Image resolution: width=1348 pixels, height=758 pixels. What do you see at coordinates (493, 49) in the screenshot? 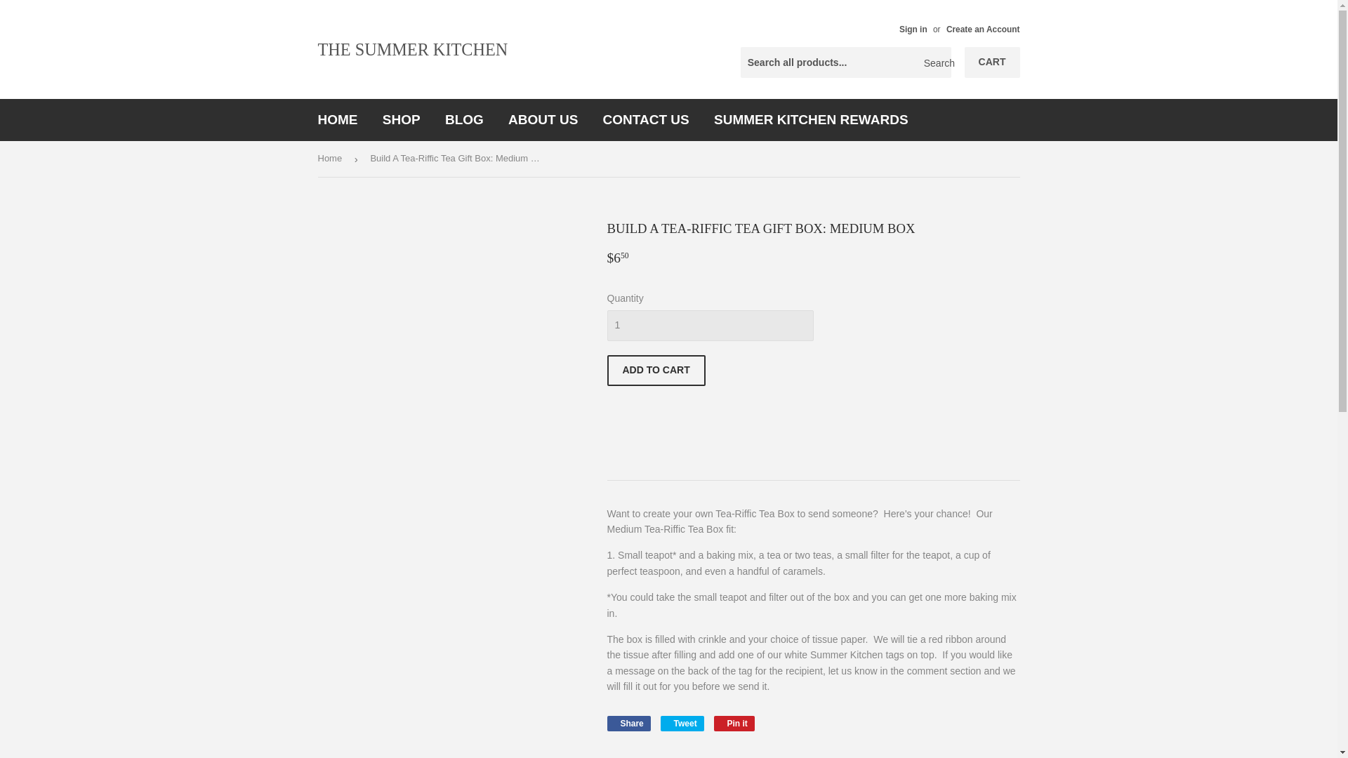
I see `THE SUMMER KITCHEN` at bounding box center [493, 49].